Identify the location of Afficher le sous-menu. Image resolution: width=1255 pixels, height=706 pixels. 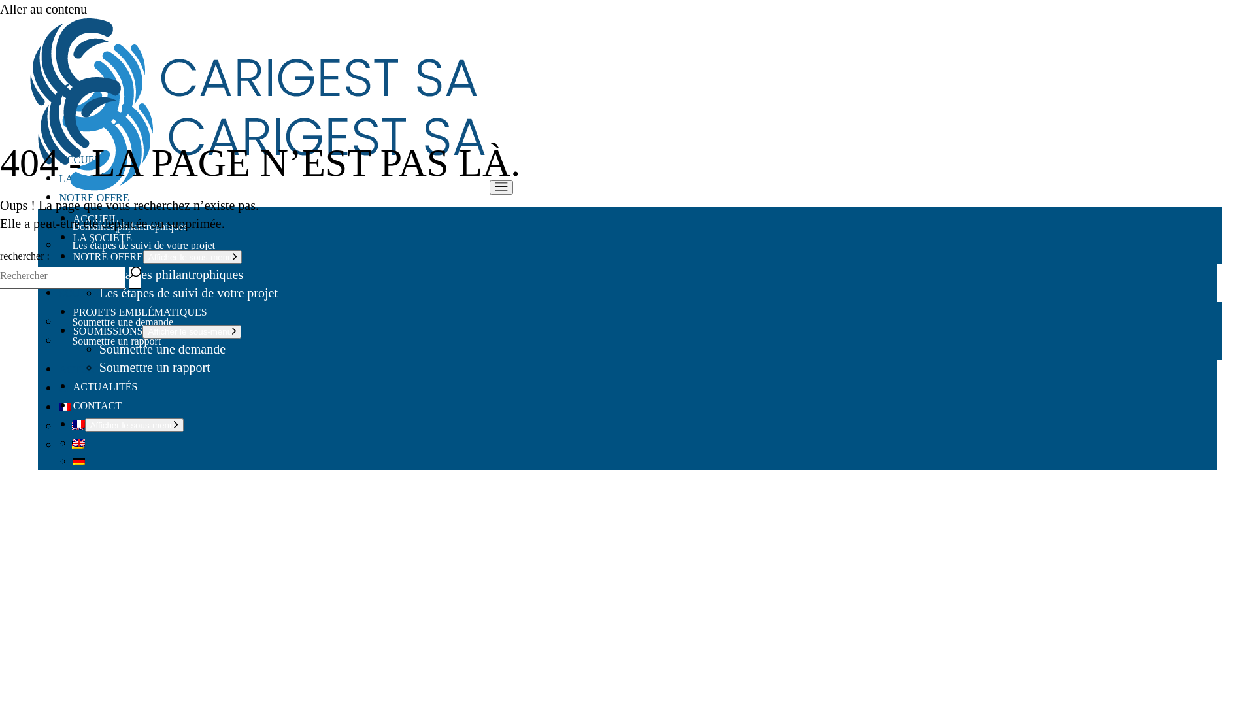
(192, 258).